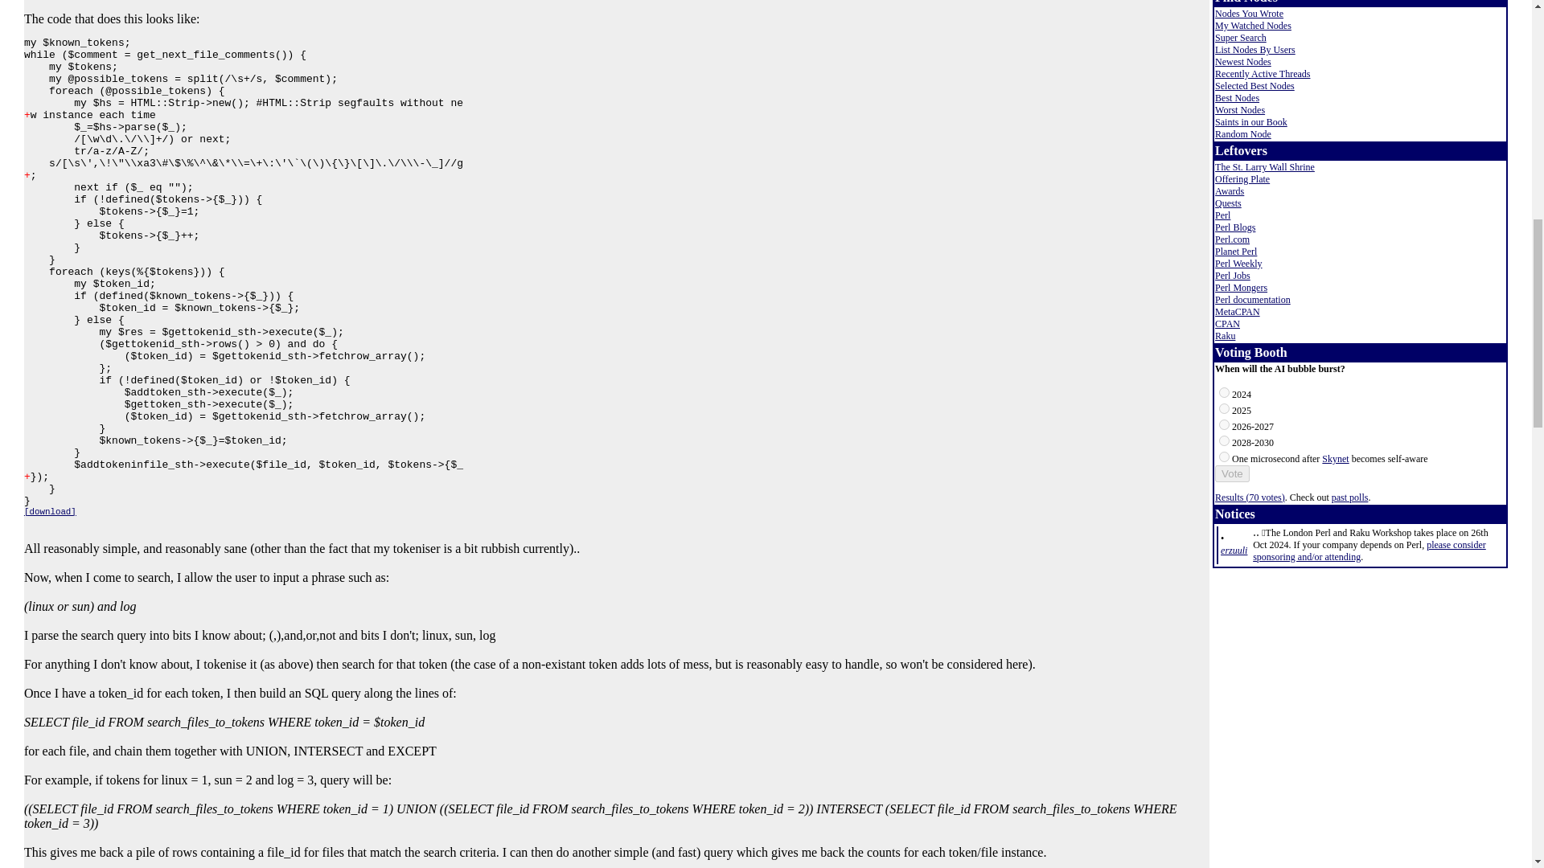  What do you see at coordinates (1224, 424) in the screenshot?
I see `2` at bounding box center [1224, 424].